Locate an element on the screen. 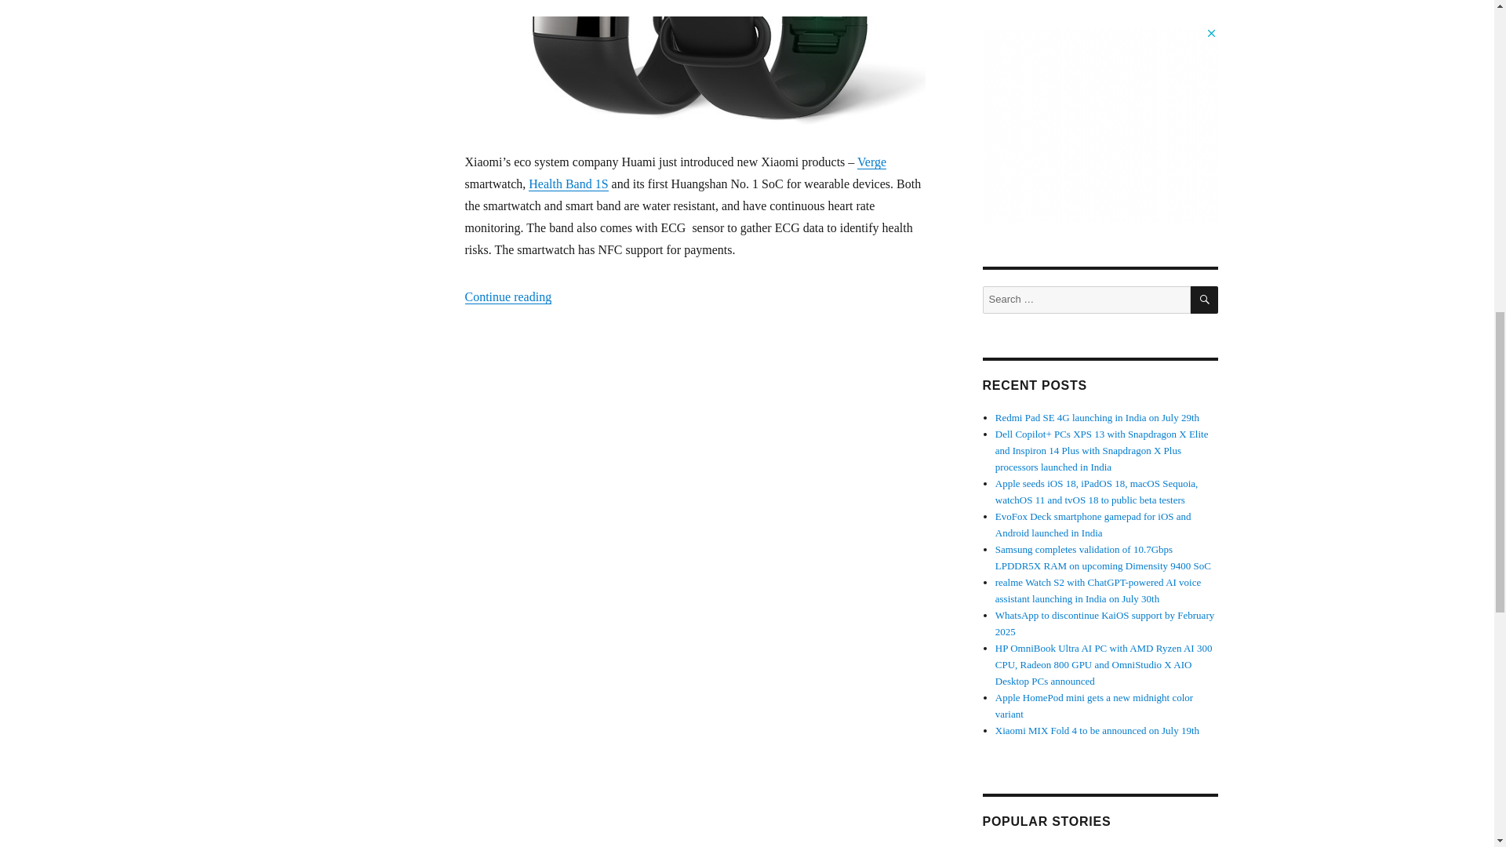  Apple HomePod mini gets a new midnight color variant is located at coordinates (1093, 706).